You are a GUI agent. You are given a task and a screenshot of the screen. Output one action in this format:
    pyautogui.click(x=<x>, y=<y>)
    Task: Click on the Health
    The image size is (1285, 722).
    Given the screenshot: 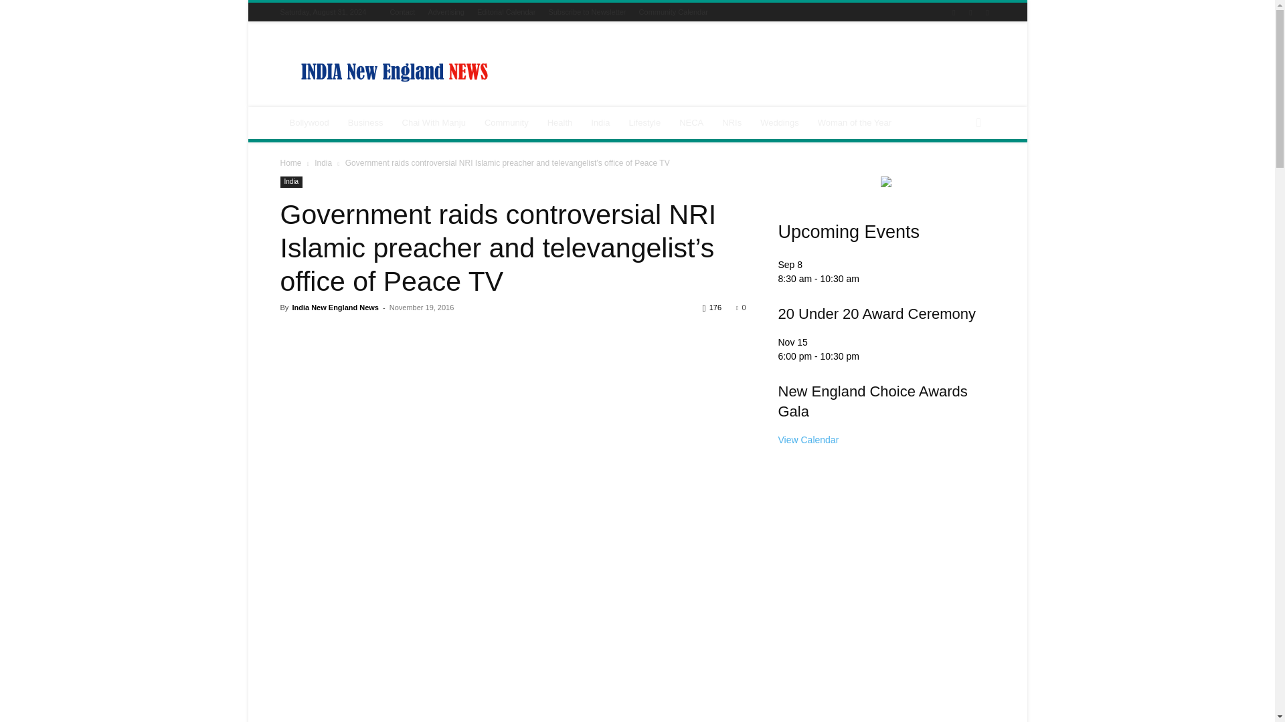 What is the action you would take?
    pyautogui.click(x=560, y=123)
    